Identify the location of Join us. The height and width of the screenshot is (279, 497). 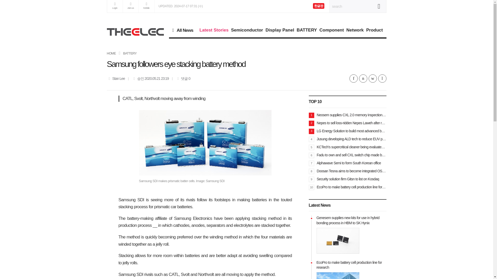
(130, 6).